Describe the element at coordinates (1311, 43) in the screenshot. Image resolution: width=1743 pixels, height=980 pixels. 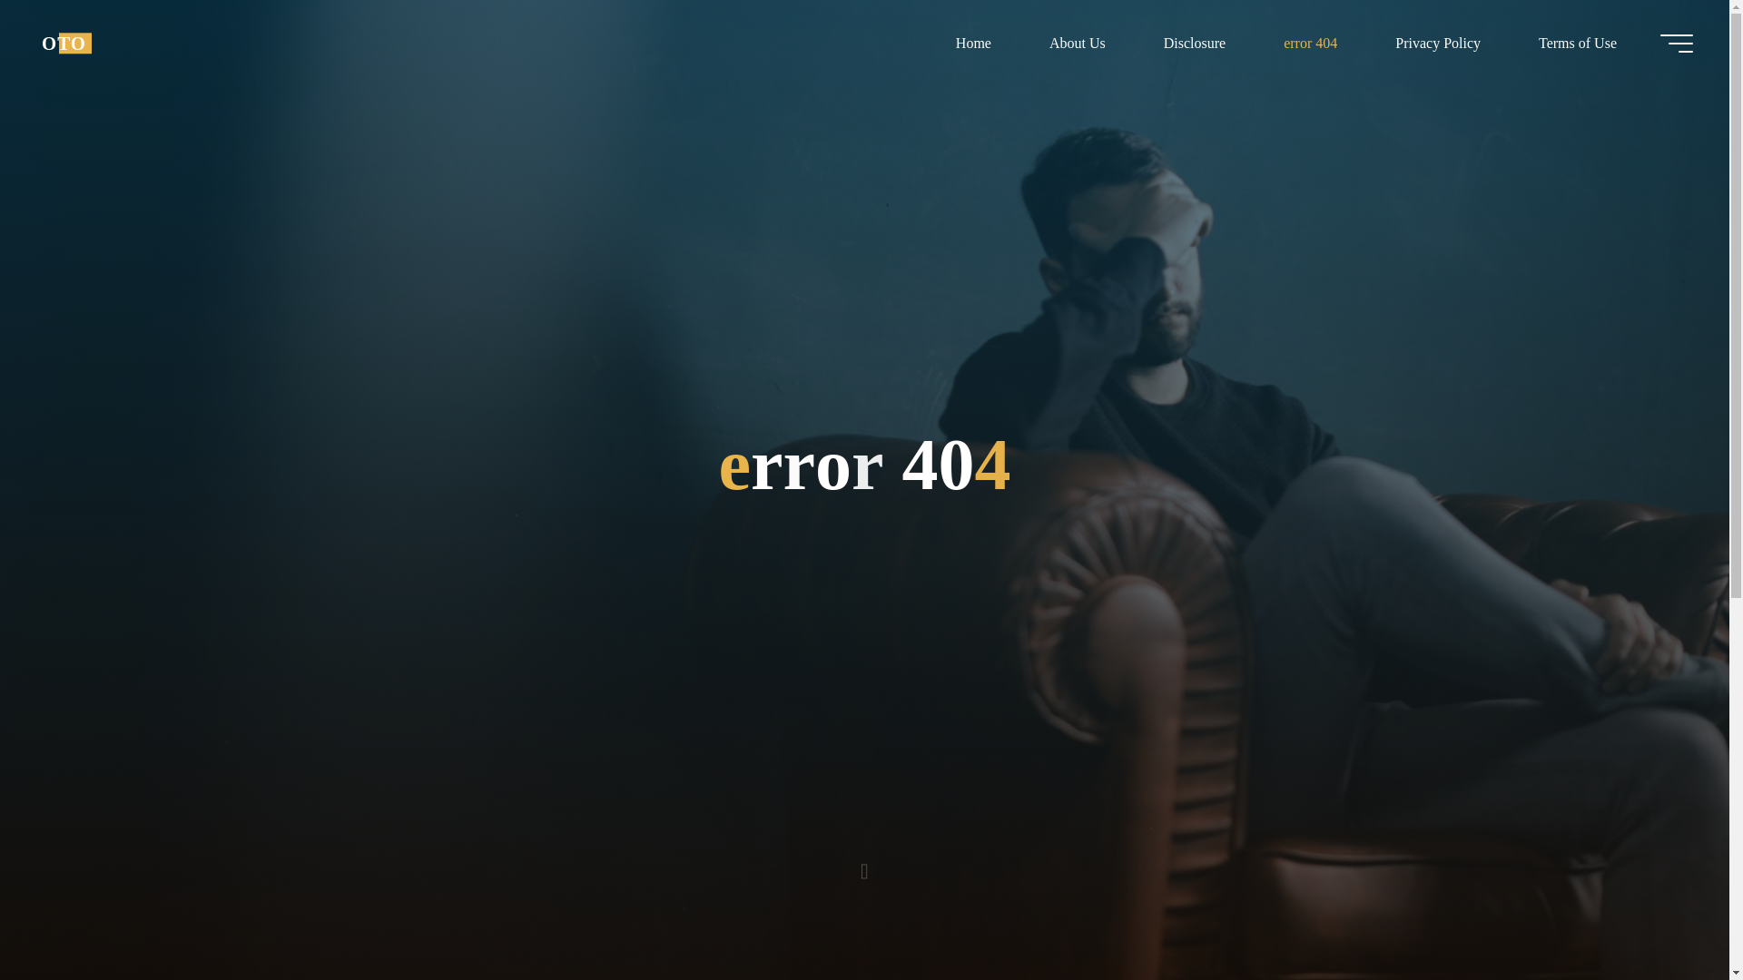
I see `error 404` at that location.